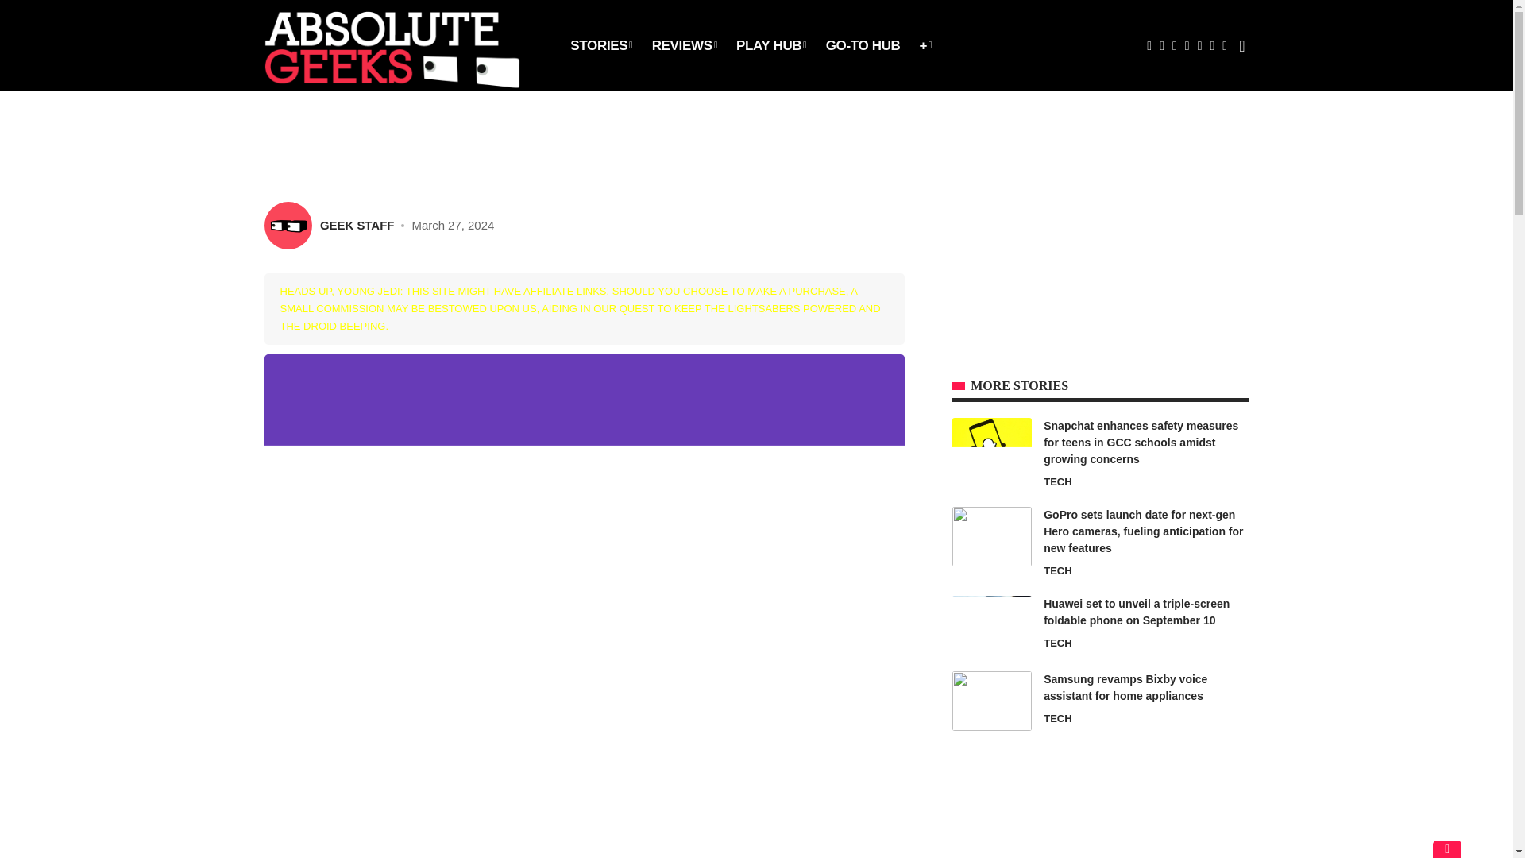 The width and height of the screenshot is (1525, 858). What do you see at coordinates (863, 45) in the screenshot?
I see `GO-TO HUB` at bounding box center [863, 45].